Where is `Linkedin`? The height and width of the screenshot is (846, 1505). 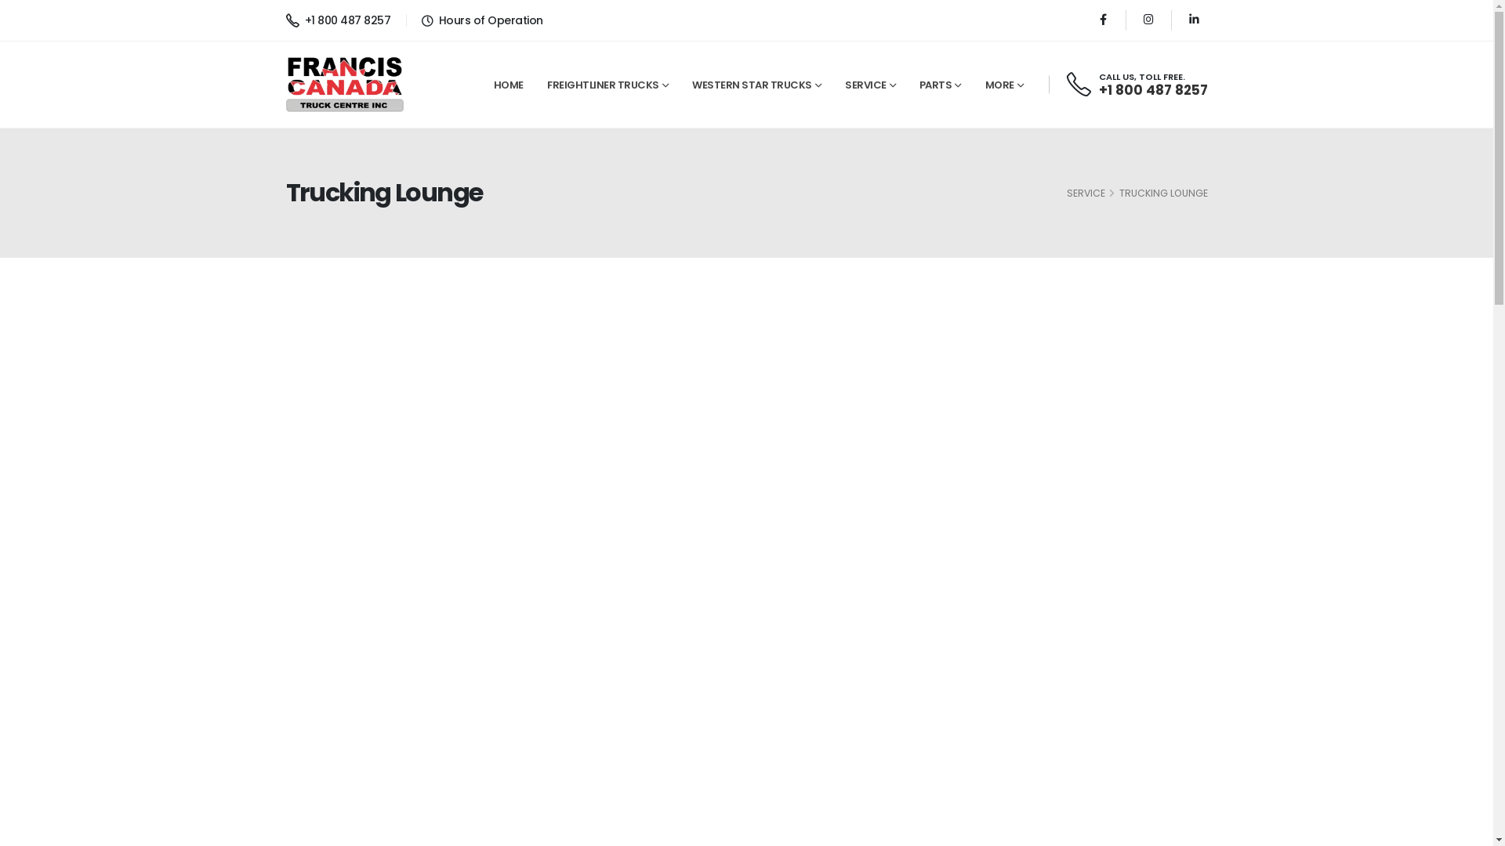
Linkedin is located at coordinates (1193, 20).